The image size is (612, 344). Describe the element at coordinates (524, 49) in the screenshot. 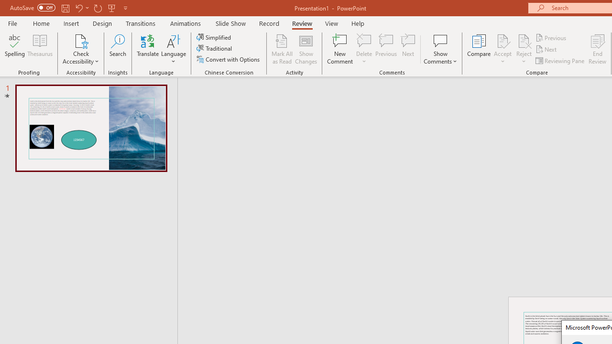

I see `Reject` at that location.